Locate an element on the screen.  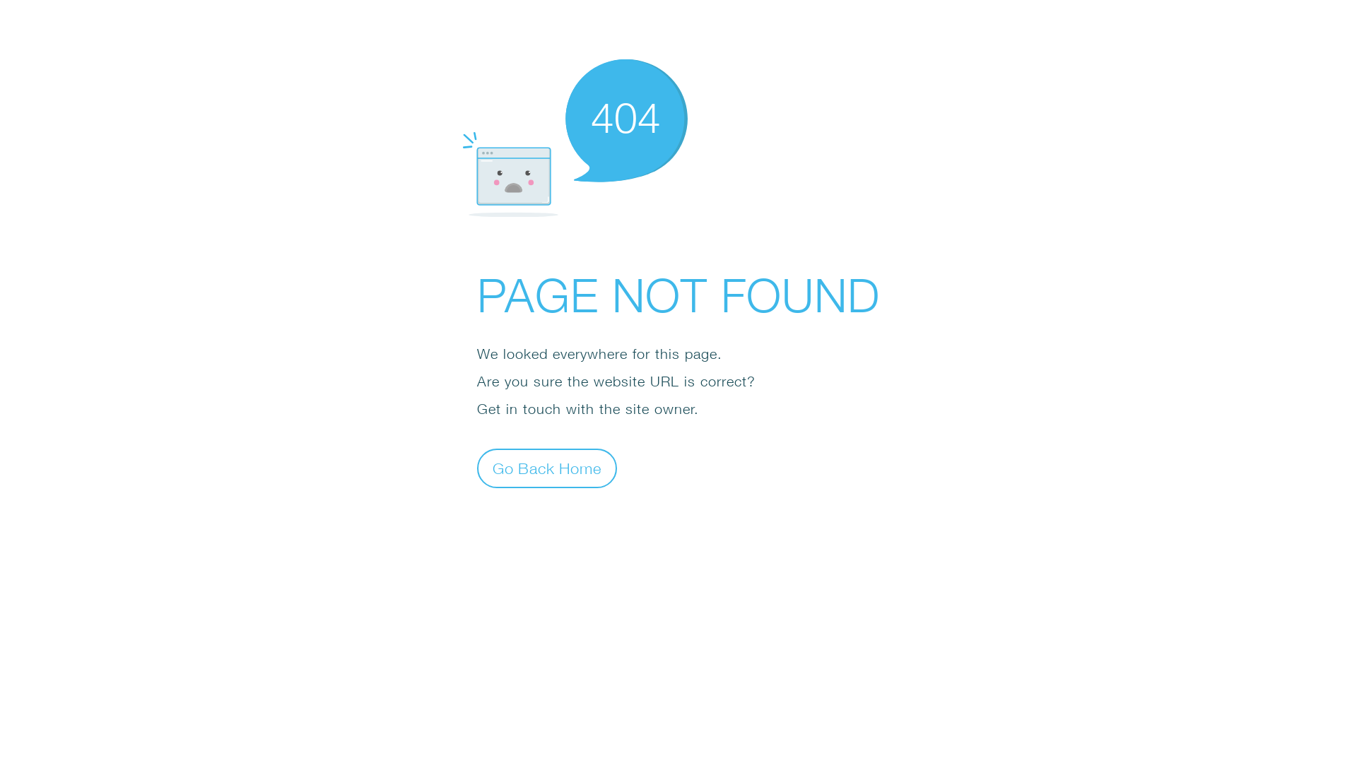
Go Back Home is located at coordinates (547, 468).